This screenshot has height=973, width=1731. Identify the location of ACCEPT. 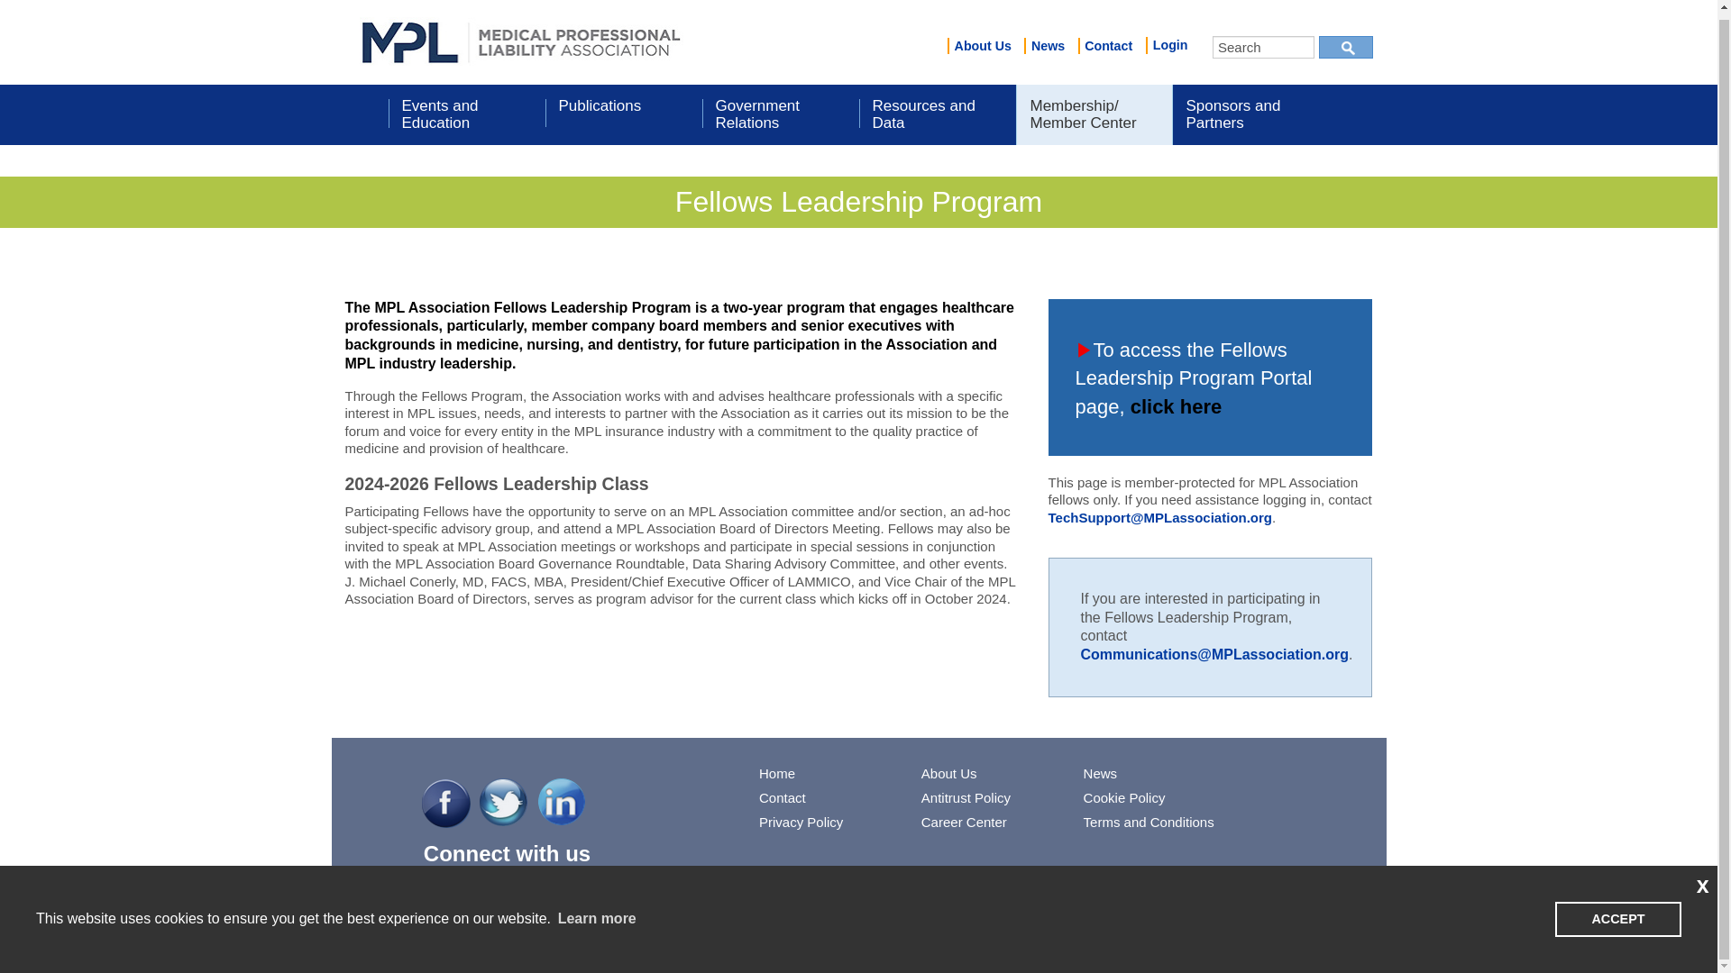
(1617, 912).